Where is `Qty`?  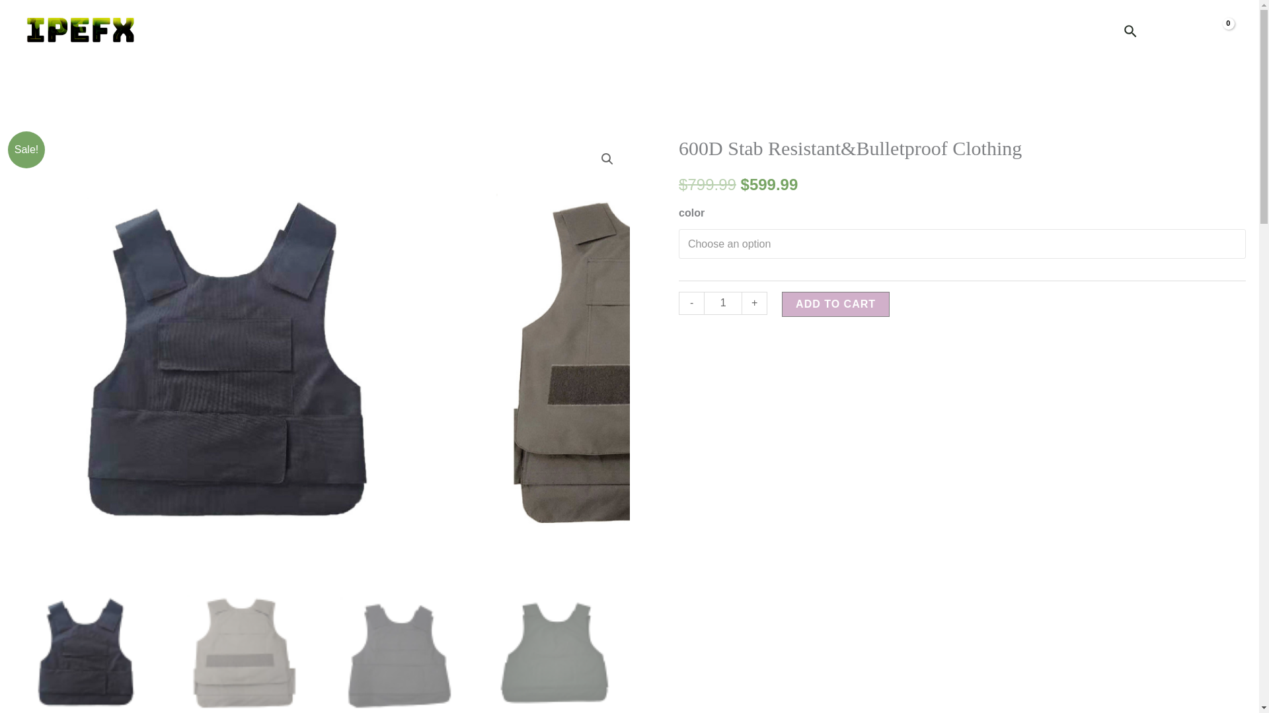 Qty is located at coordinates (723, 303).